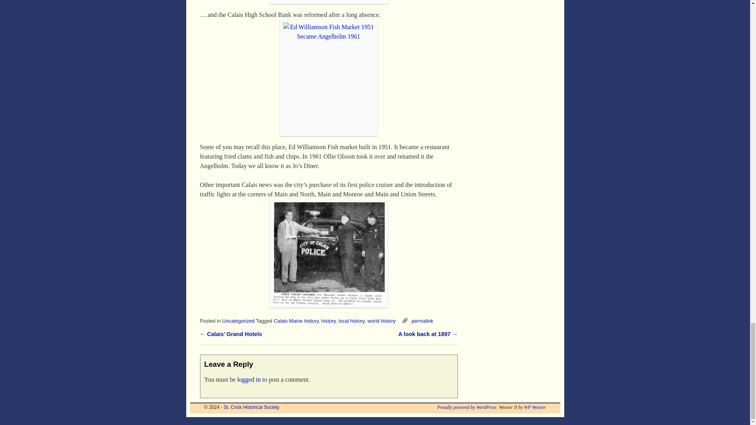 The height and width of the screenshot is (425, 756). Describe the element at coordinates (381, 320) in the screenshot. I see `world history` at that location.